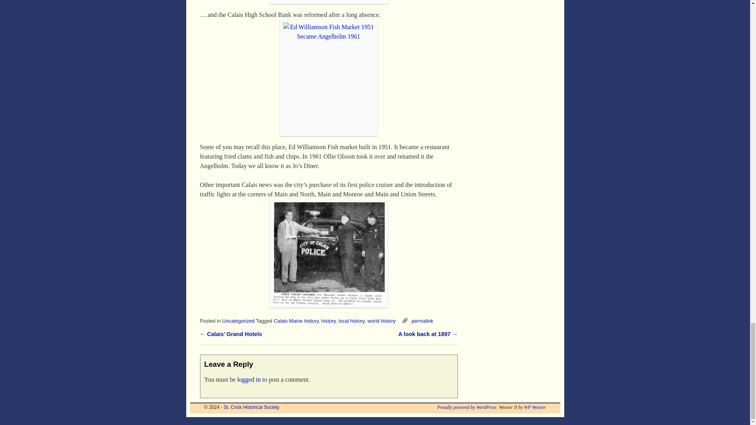 The height and width of the screenshot is (425, 756). Describe the element at coordinates (381, 320) in the screenshot. I see `world history` at that location.